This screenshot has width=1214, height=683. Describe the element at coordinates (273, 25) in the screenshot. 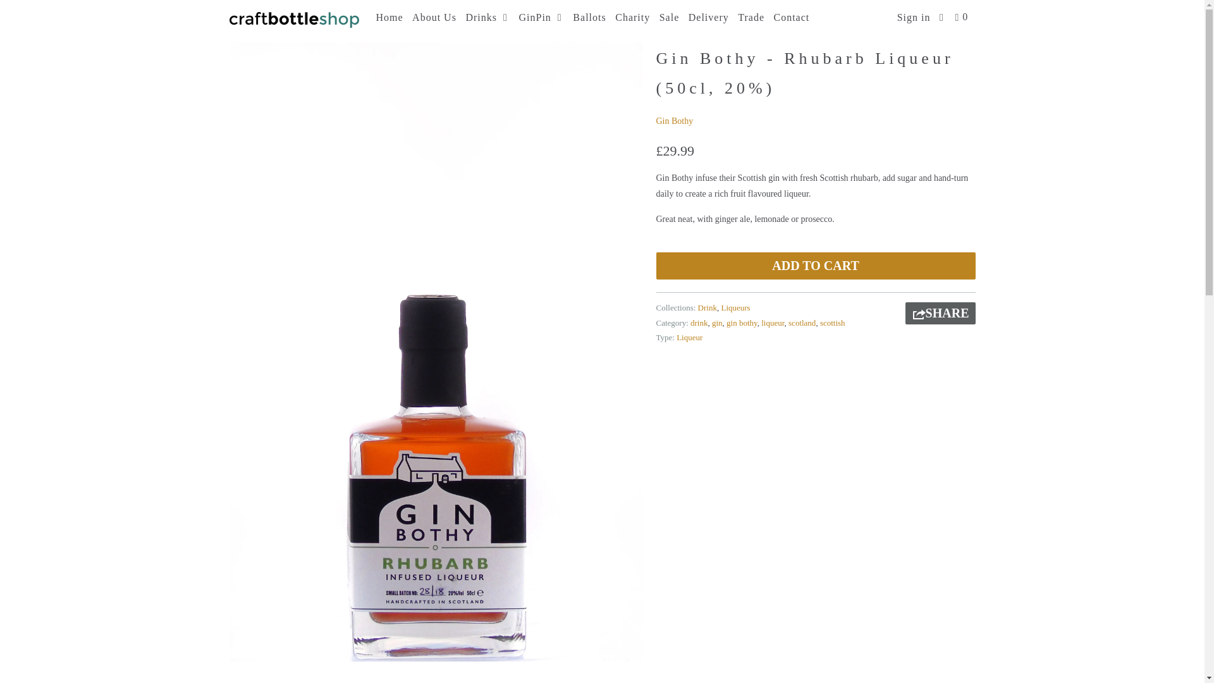

I see `Products` at that location.